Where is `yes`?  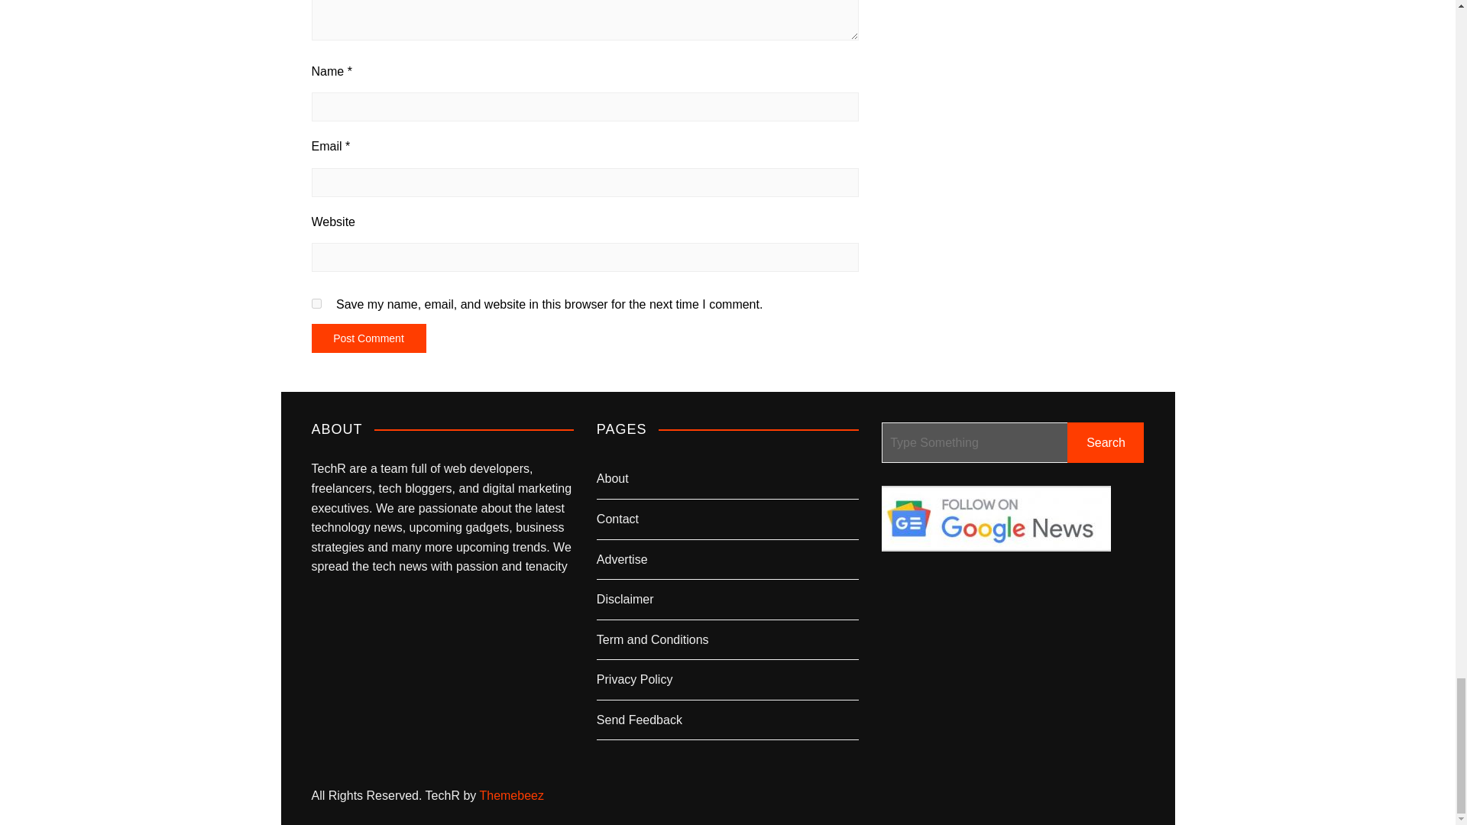
yes is located at coordinates (316, 302).